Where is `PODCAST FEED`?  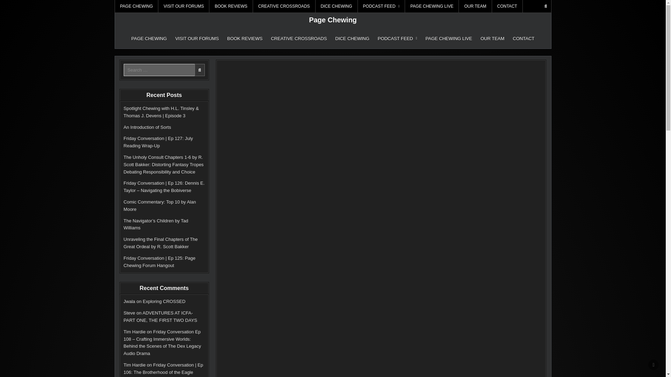
PODCAST FEED is located at coordinates (397, 38).